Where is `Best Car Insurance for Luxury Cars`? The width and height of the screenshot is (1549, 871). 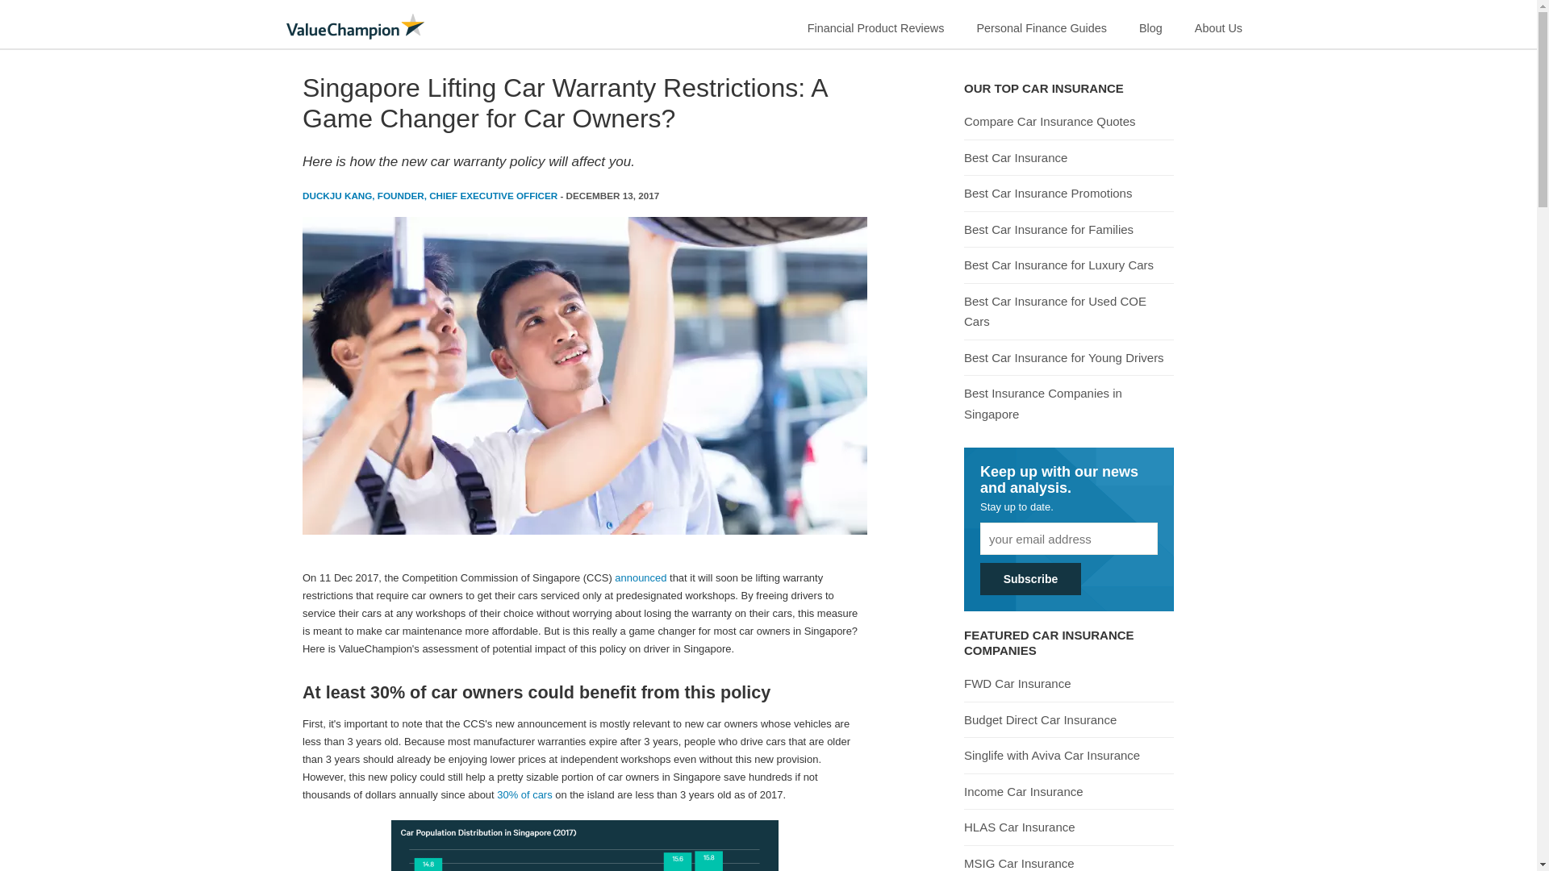
Best Car Insurance for Luxury Cars is located at coordinates (1058, 265).